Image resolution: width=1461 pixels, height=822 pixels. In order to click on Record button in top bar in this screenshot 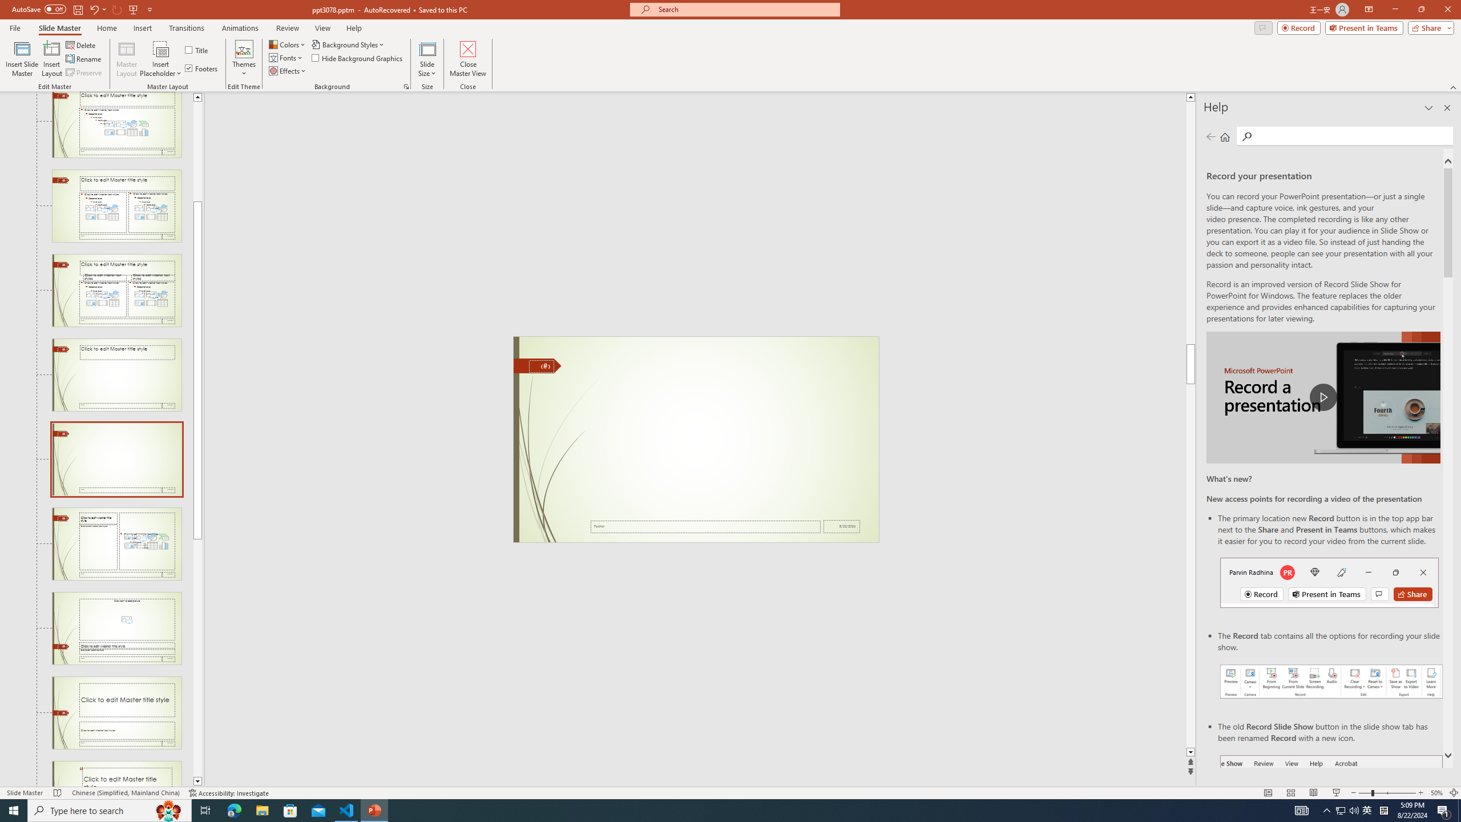, I will do `click(1329, 582)`.